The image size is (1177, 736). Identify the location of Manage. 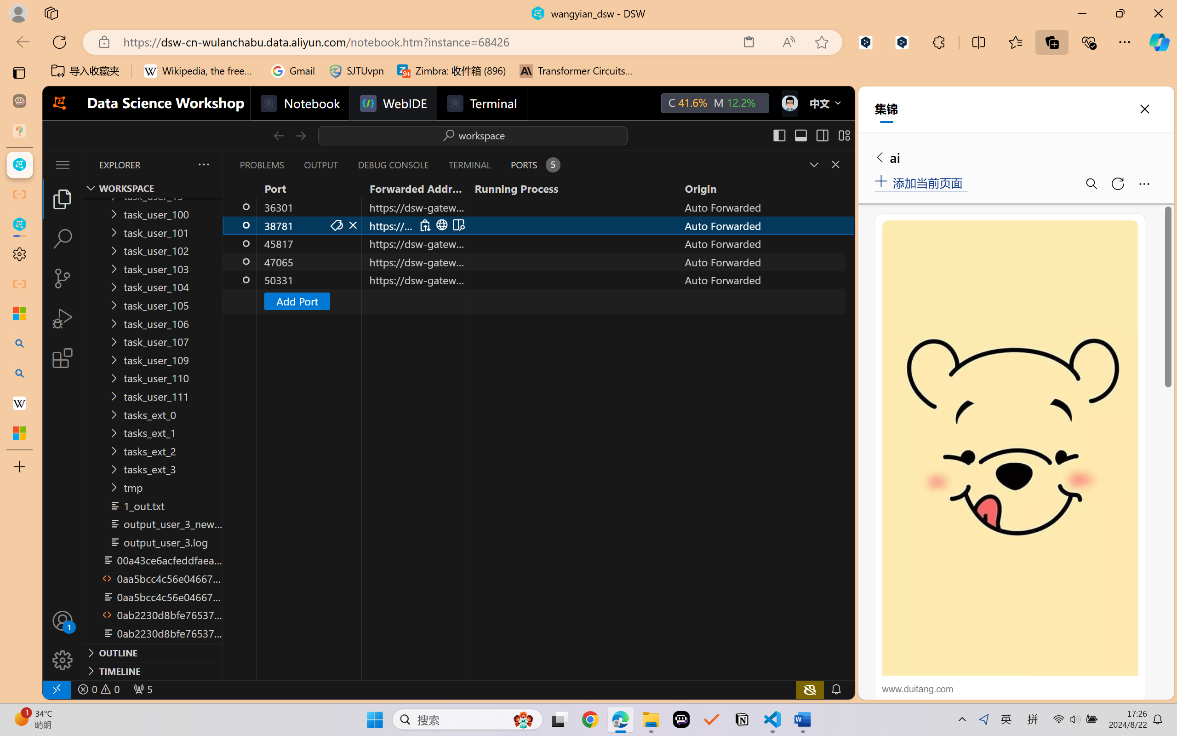
(63, 660).